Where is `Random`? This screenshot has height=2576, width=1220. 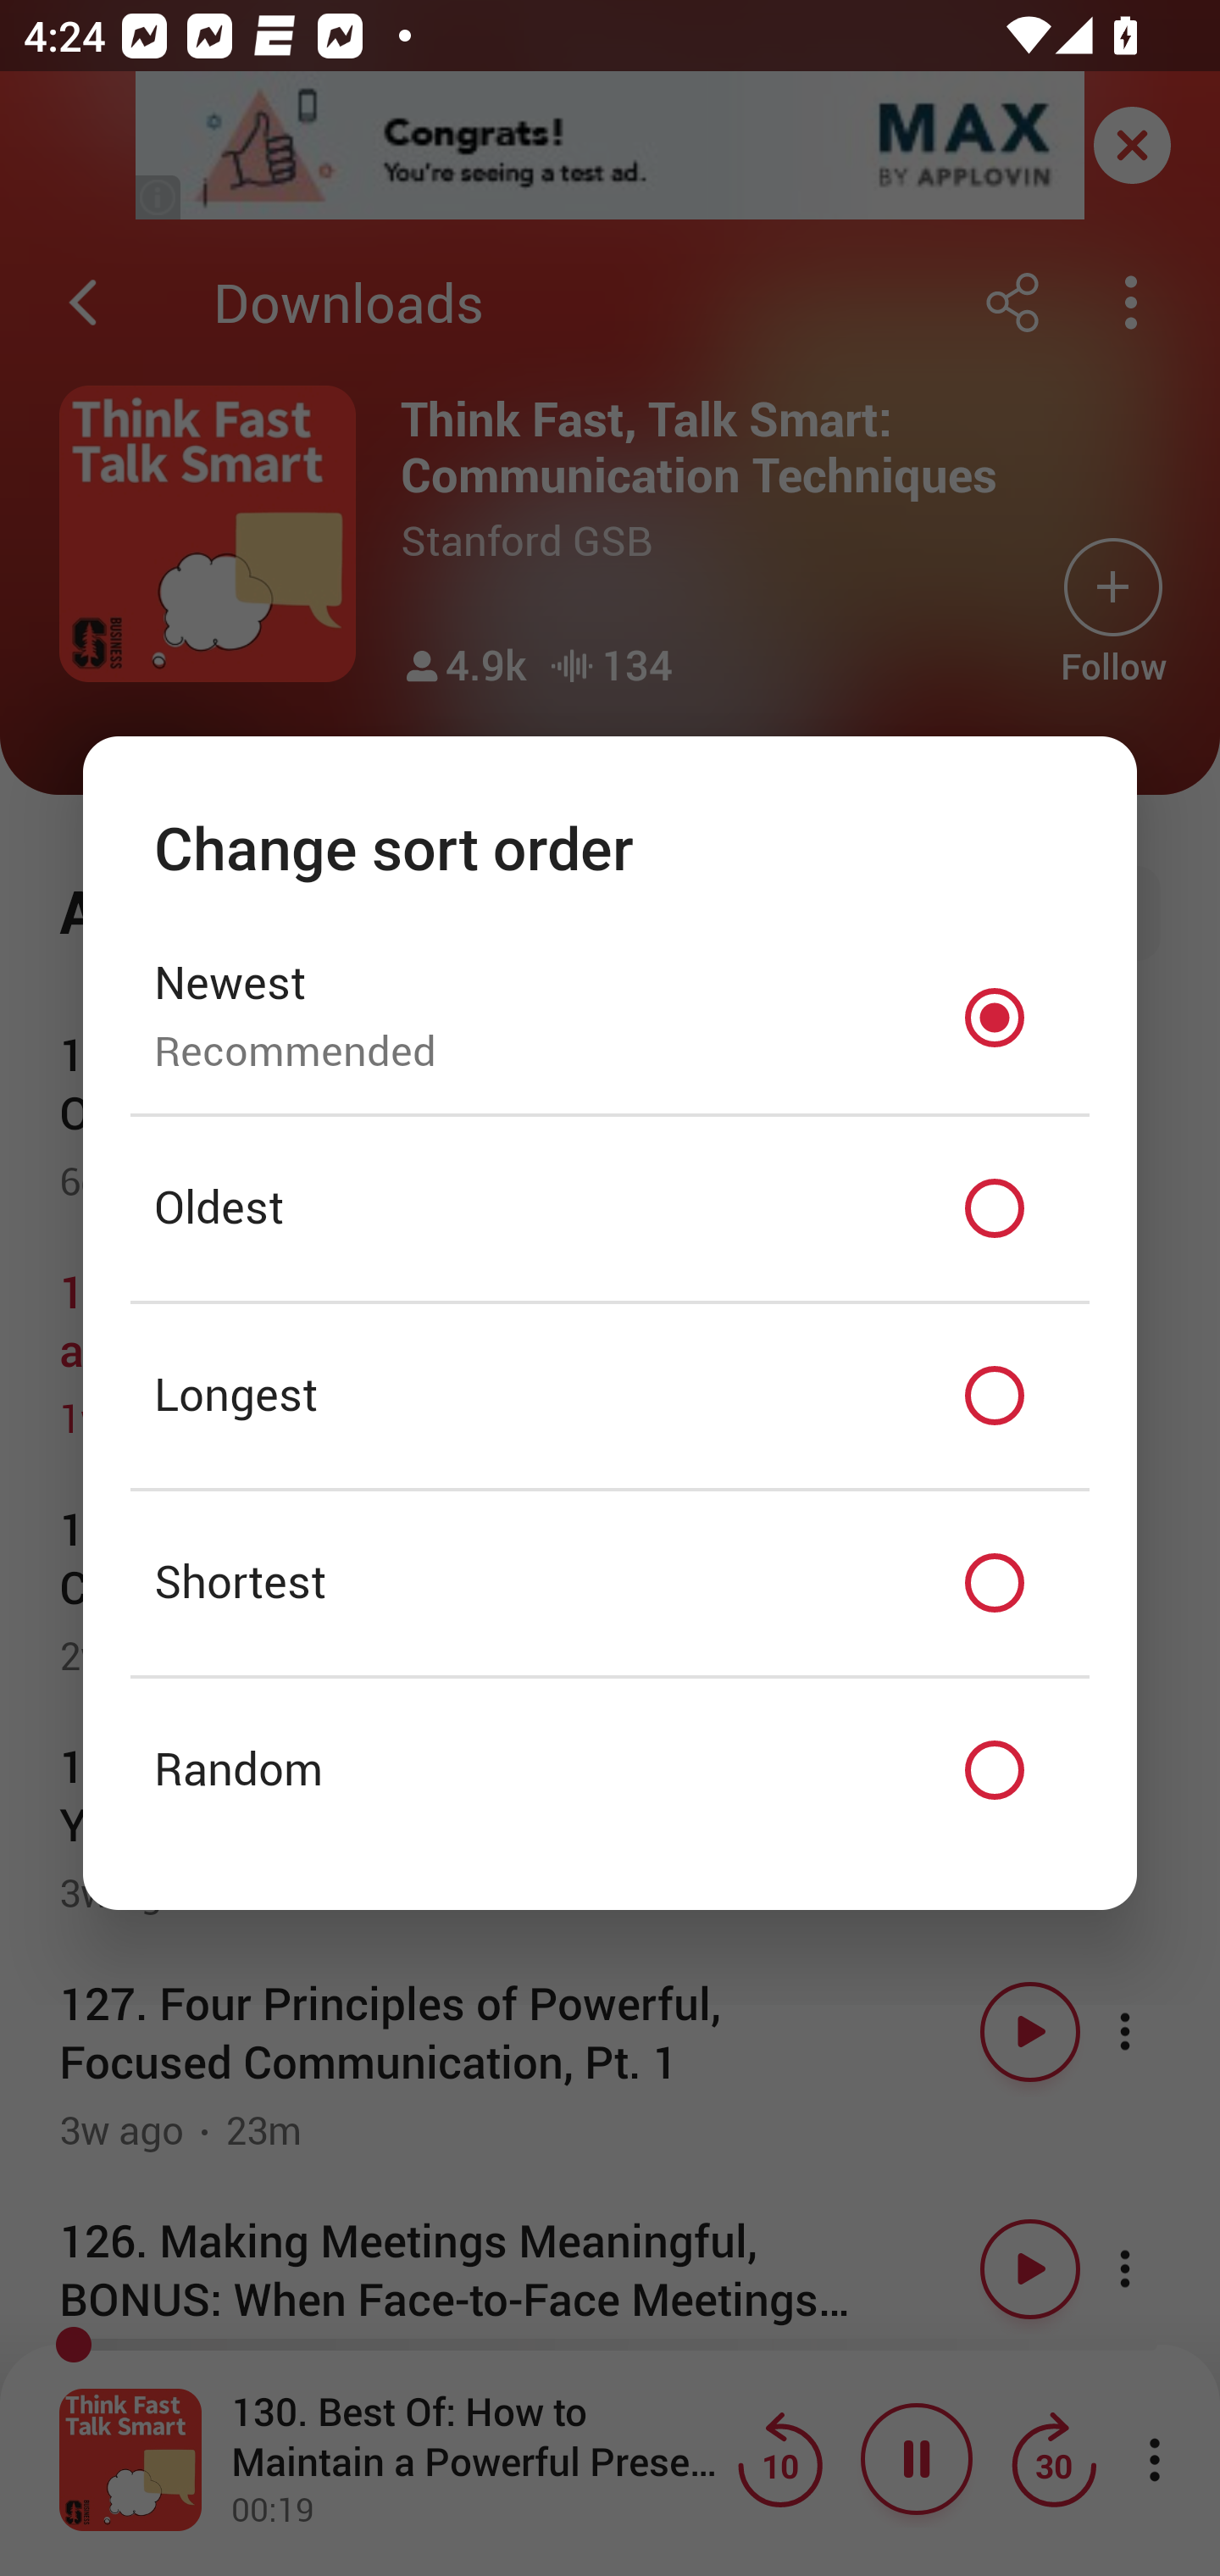 Random is located at coordinates (610, 1771).